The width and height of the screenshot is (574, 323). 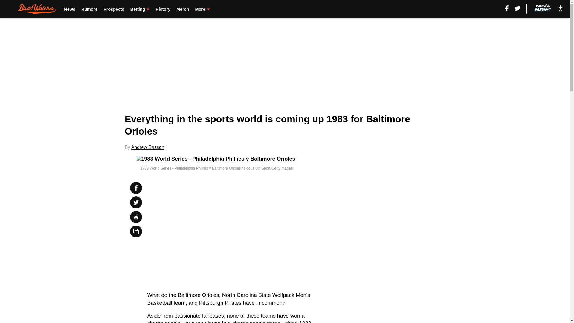 What do you see at coordinates (182, 9) in the screenshot?
I see `Merch` at bounding box center [182, 9].